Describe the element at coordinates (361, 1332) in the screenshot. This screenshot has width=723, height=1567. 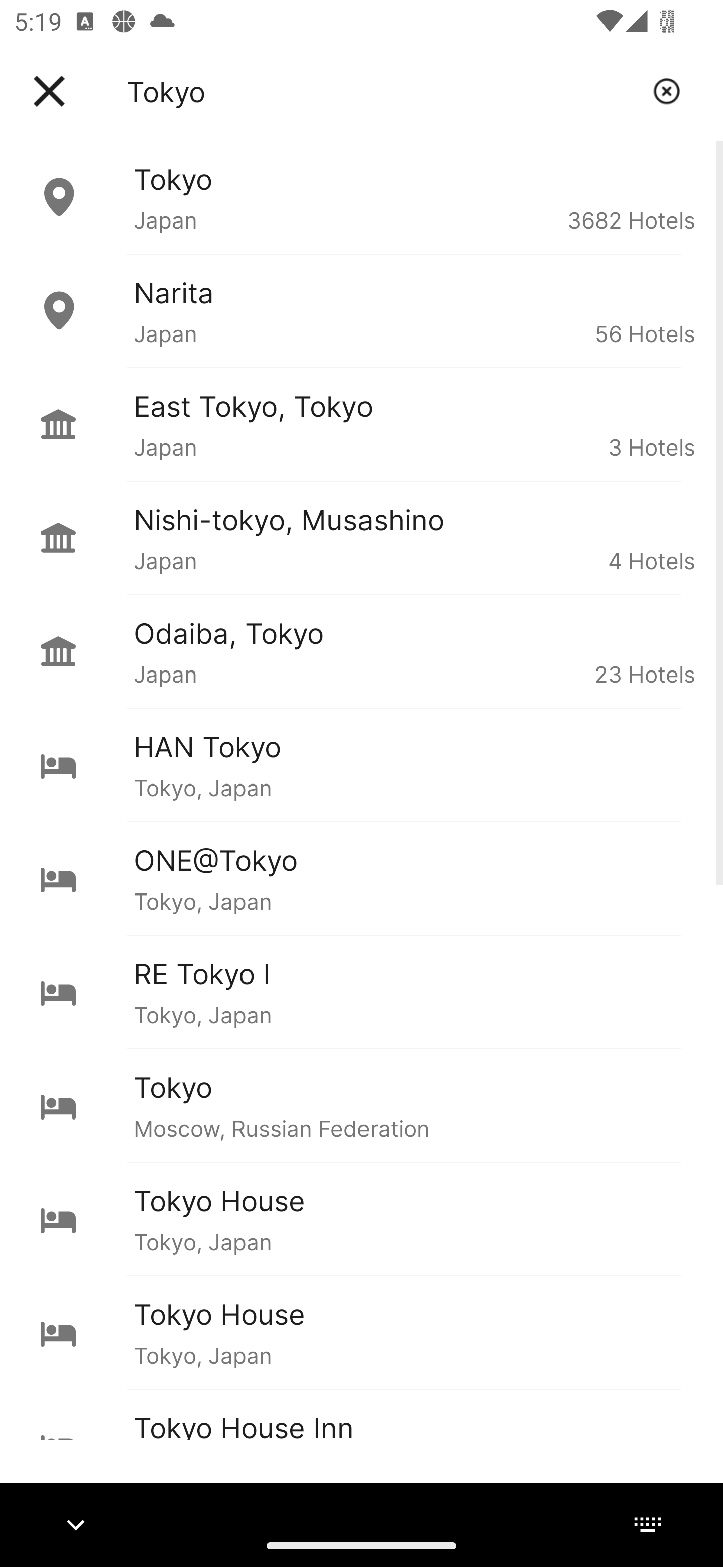
I see `Tokyo House Tokyo, Japan` at that location.